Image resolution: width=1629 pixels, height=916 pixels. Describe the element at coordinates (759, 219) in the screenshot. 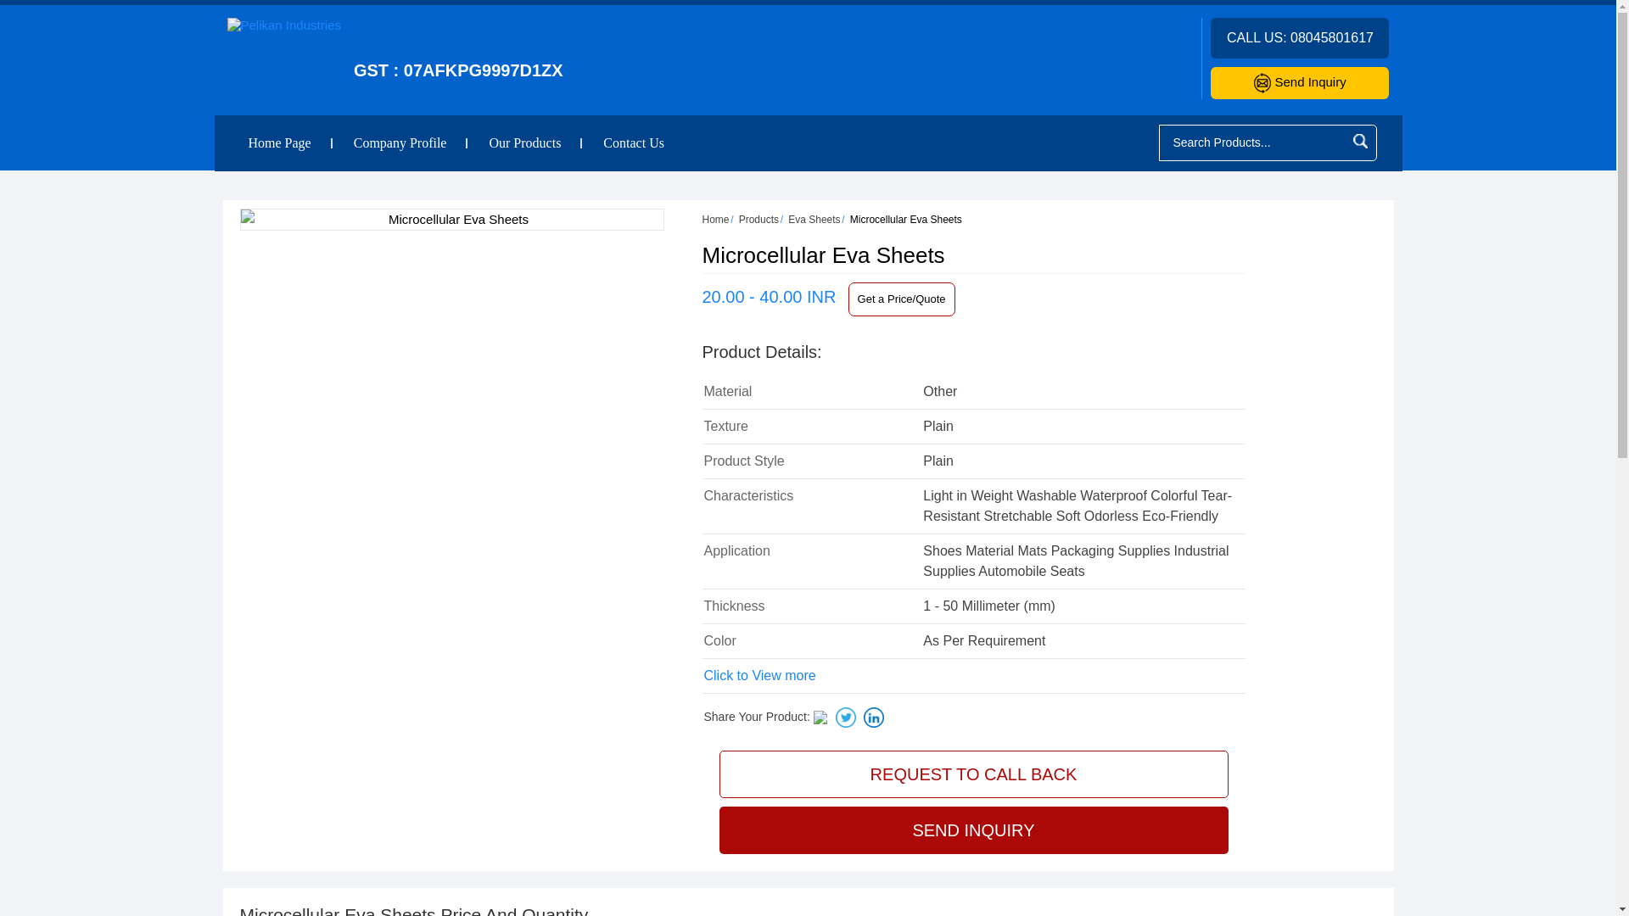

I see `Products` at that location.